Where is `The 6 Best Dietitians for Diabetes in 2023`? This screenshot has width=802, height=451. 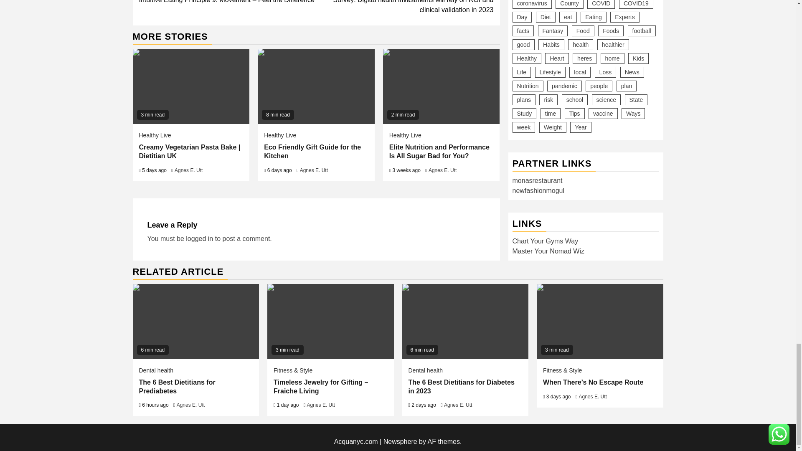
The 6 Best Dietitians for Diabetes in 2023 is located at coordinates (465, 322).